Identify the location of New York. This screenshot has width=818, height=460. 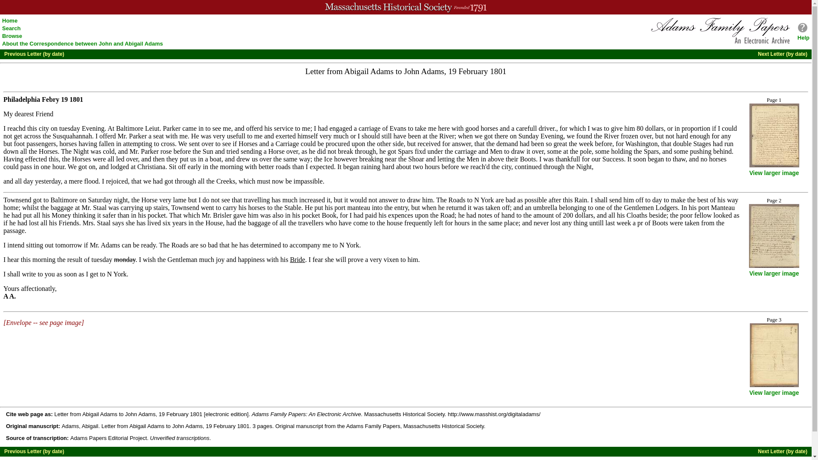
(484, 200).